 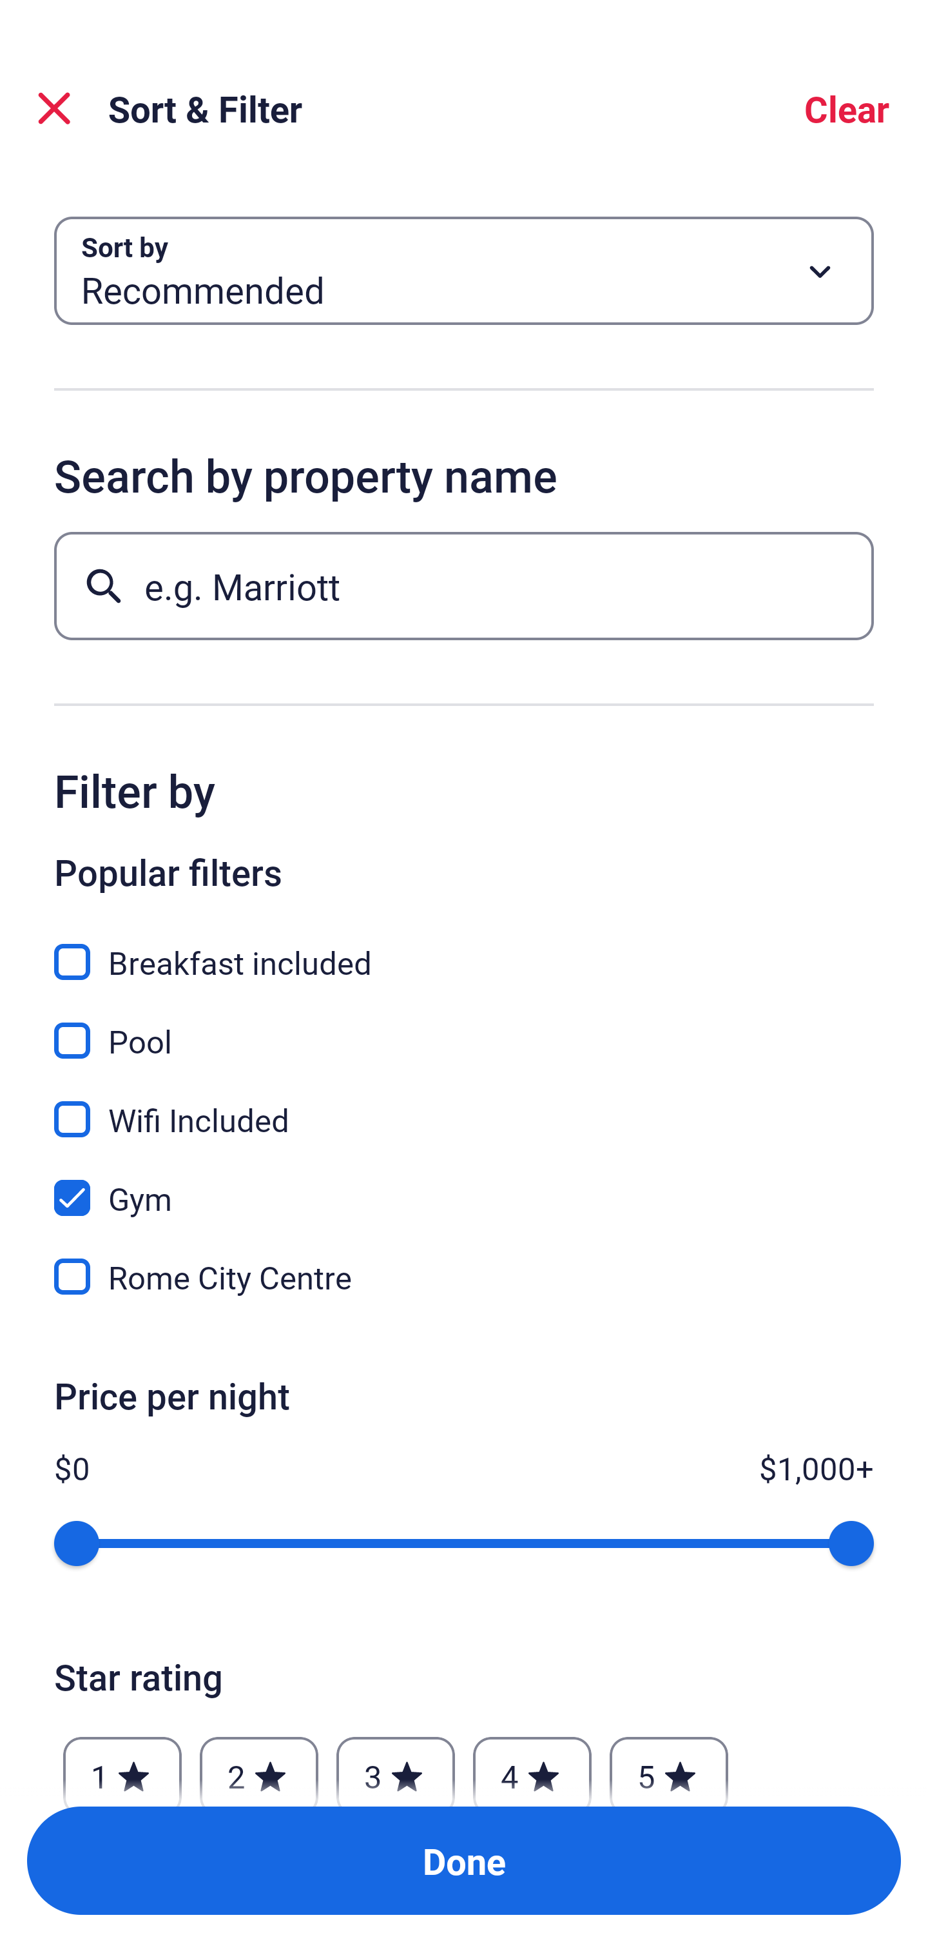 What do you see at coordinates (464, 1105) in the screenshot?
I see `Wifi Included, Wifi Included` at bounding box center [464, 1105].